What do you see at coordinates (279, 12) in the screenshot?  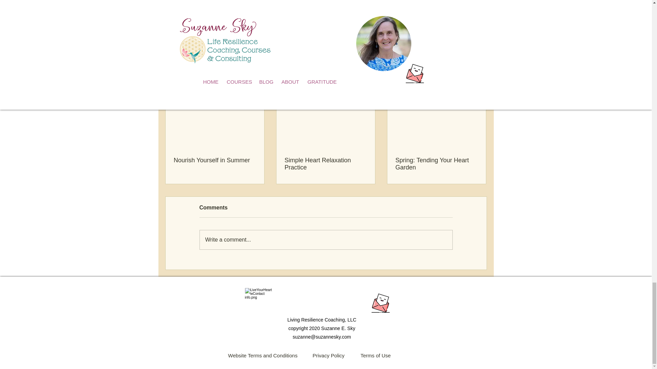 I see `Heart` at bounding box center [279, 12].